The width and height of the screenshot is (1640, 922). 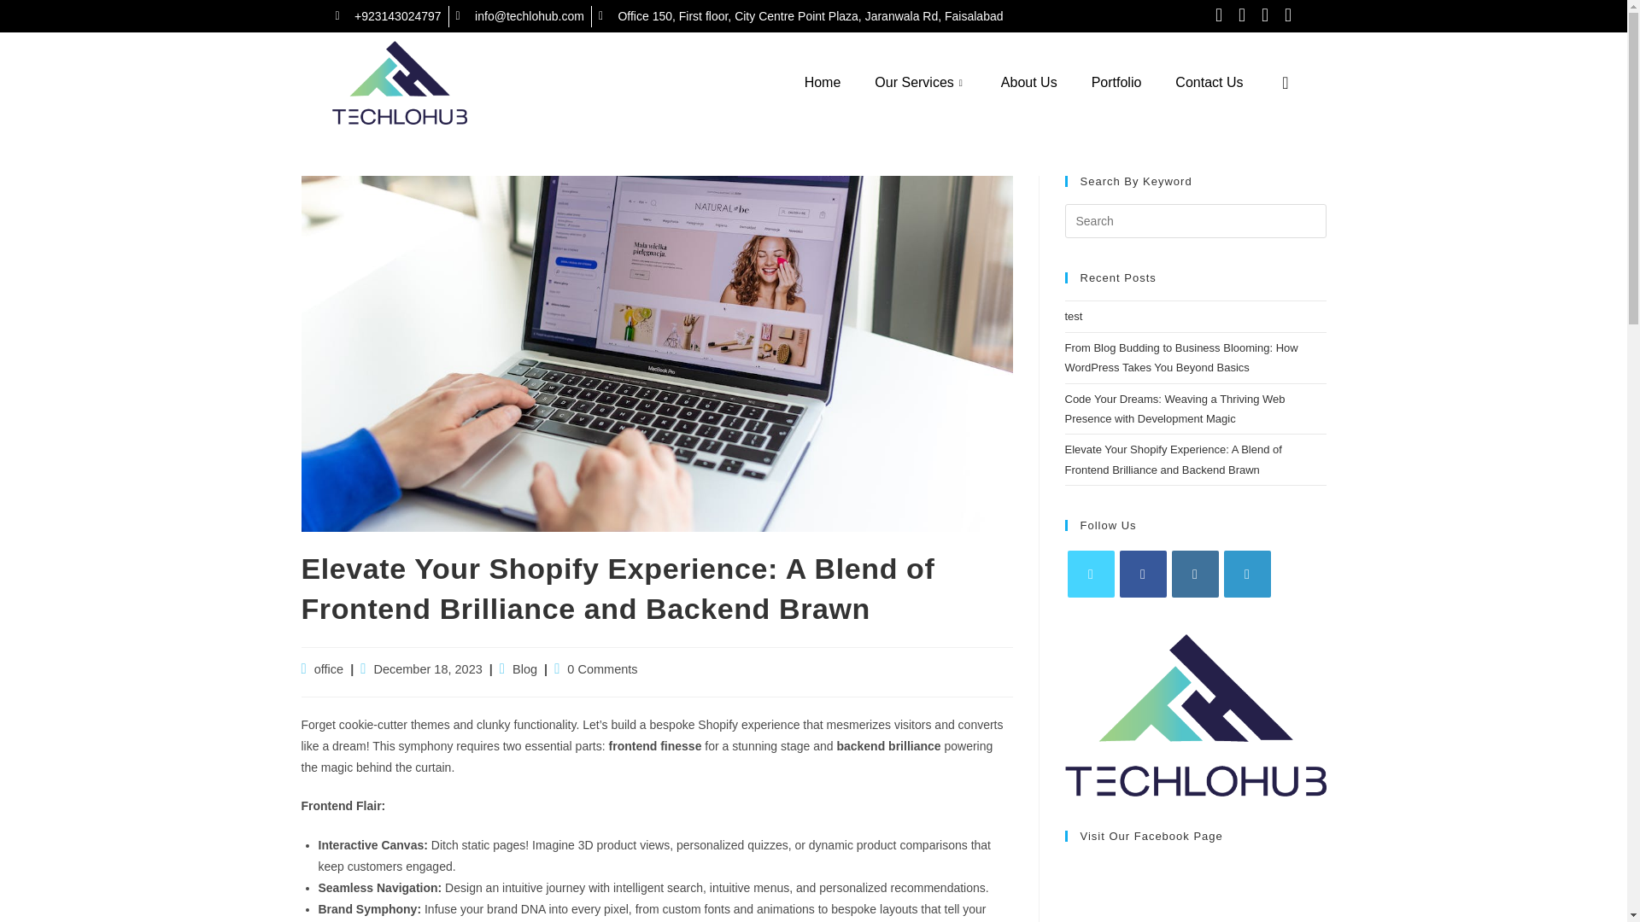 I want to click on Portfolio, so click(x=1116, y=82).